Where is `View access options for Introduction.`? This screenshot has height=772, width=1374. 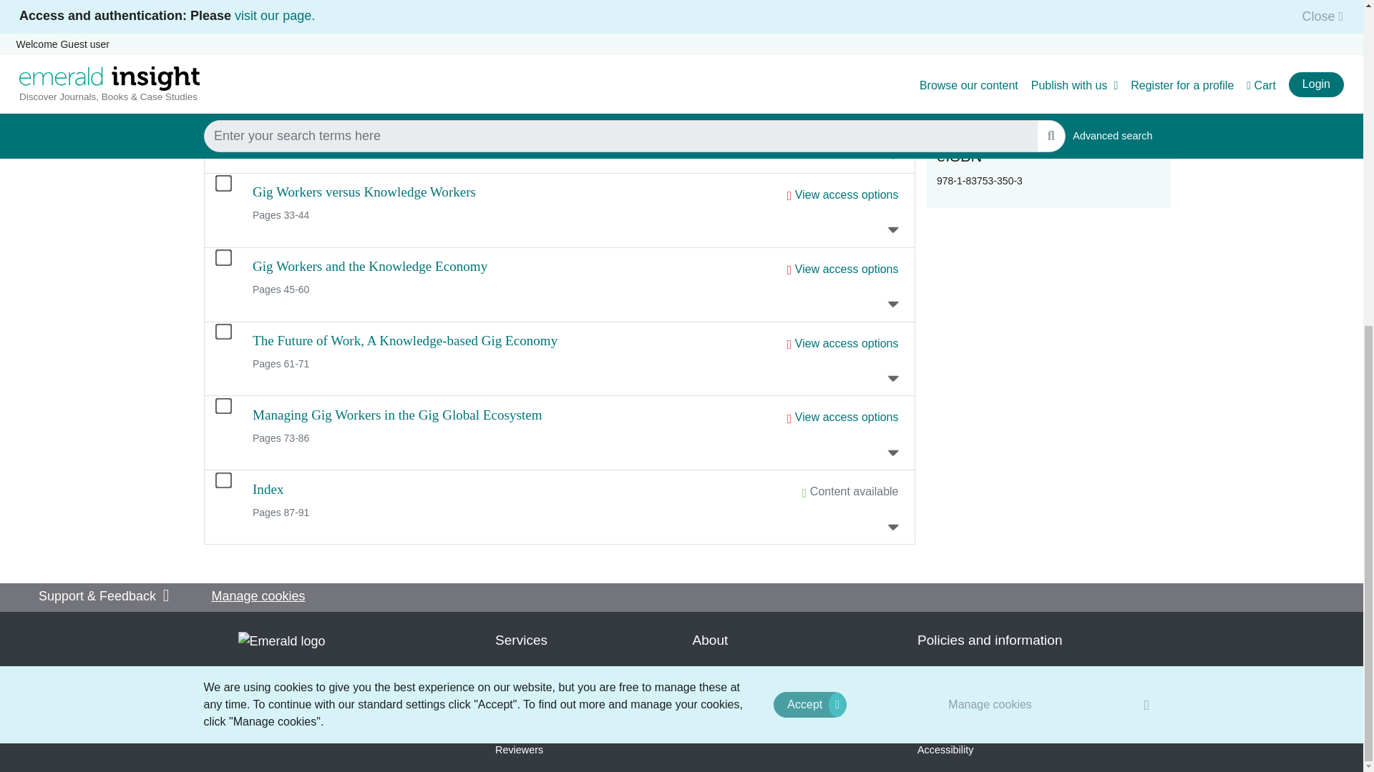
View access options for Introduction. is located at coordinates (847, 46).